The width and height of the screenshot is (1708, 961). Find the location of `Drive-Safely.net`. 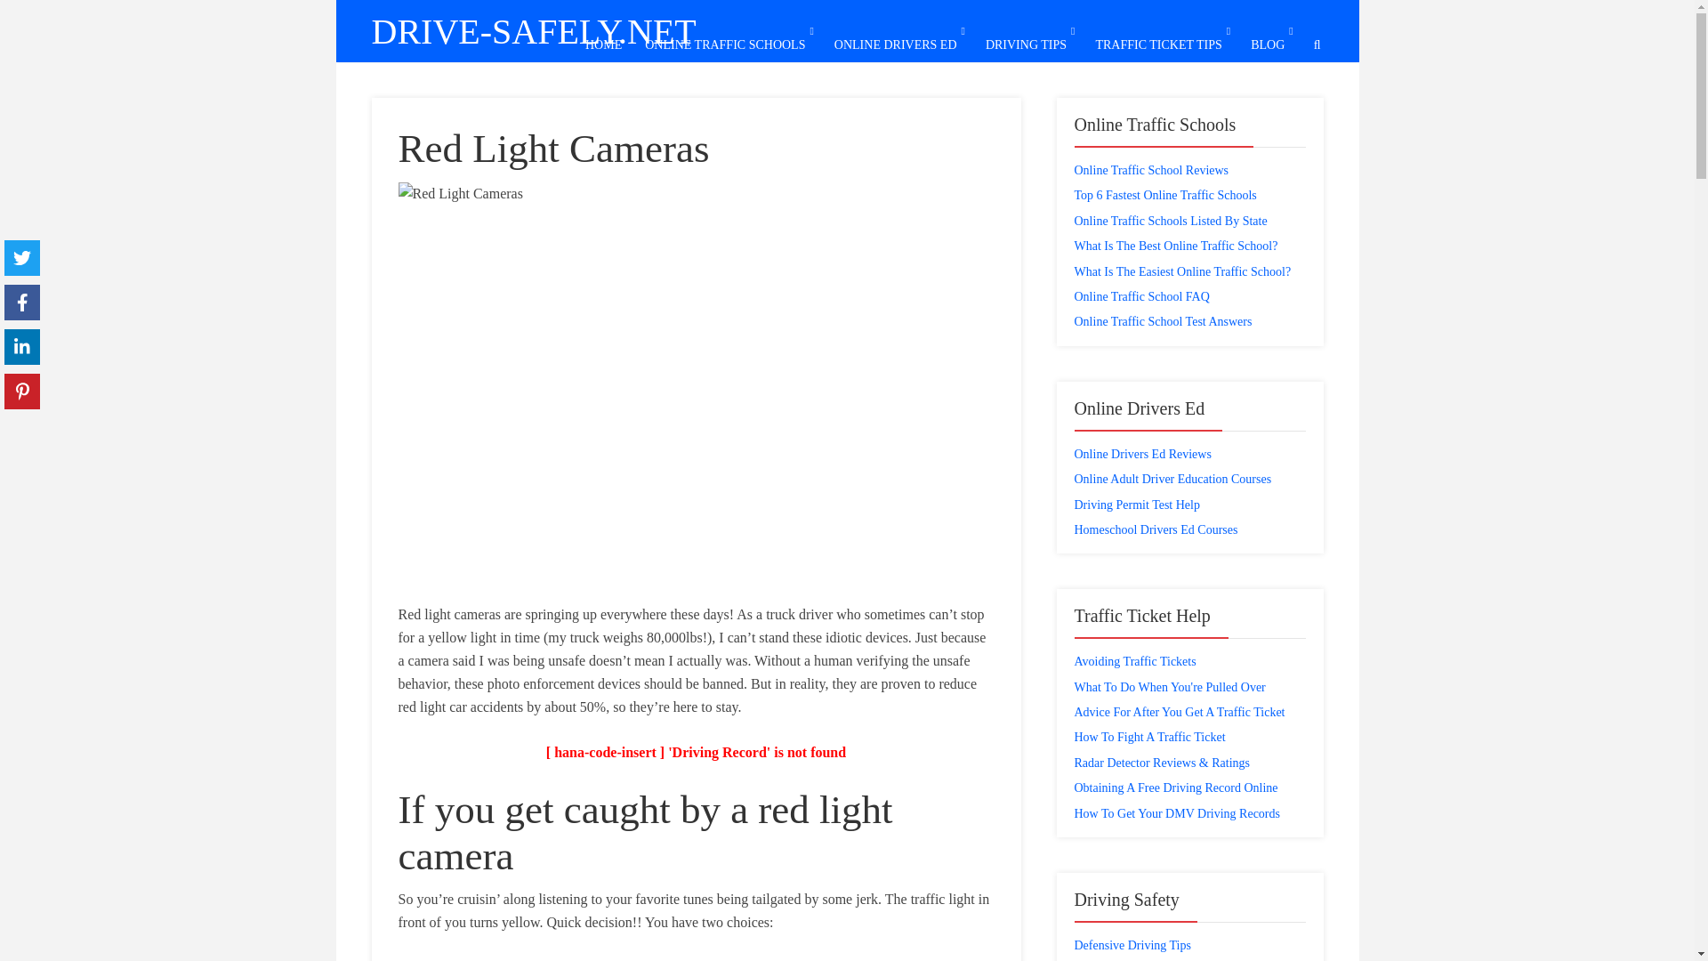

Drive-Safely.net is located at coordinates (534, 31).